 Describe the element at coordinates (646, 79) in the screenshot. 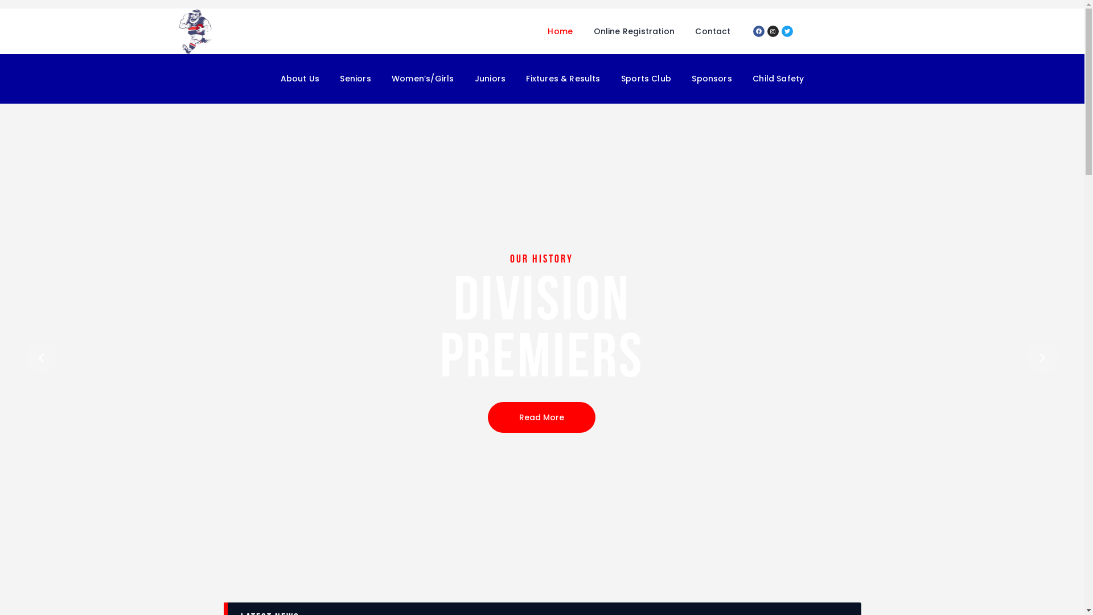

I see `Sports Club` at that location.